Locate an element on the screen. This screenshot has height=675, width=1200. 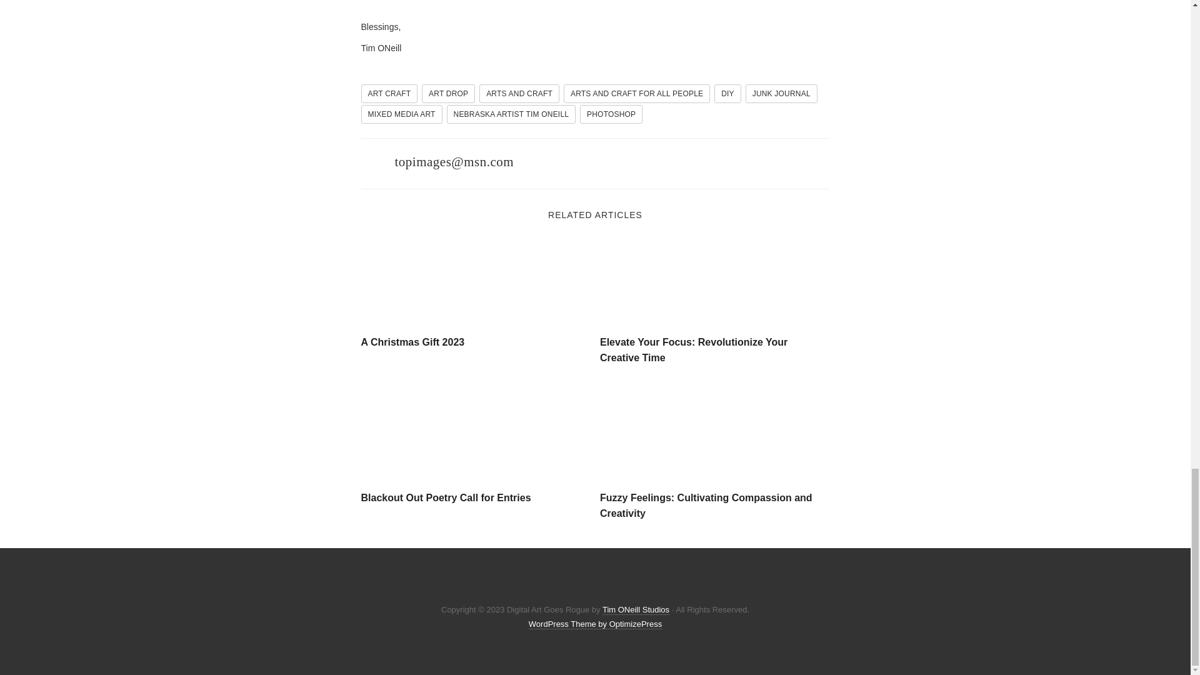
PHOTOSHOP is located at coordinates (611, 114).